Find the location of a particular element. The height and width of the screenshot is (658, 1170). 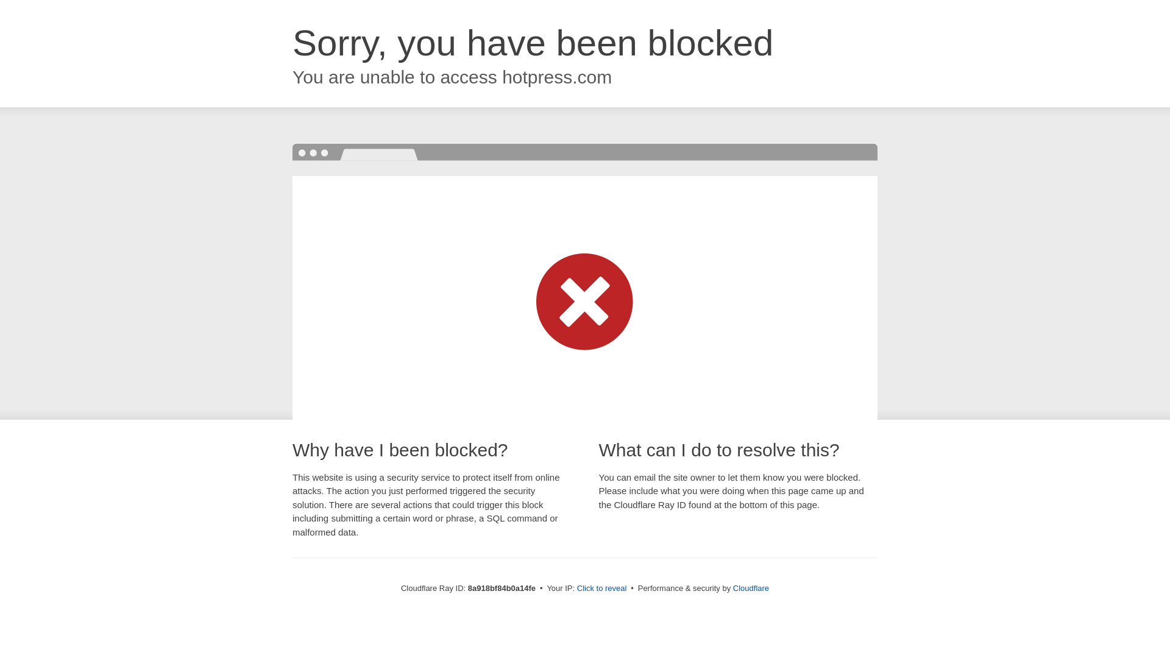

Click to reveal is located at coordinates (602, 589).